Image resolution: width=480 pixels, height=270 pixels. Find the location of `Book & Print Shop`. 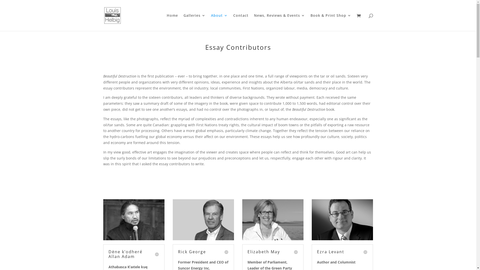

Book & Print Shop is located at coordinates (331, 22).